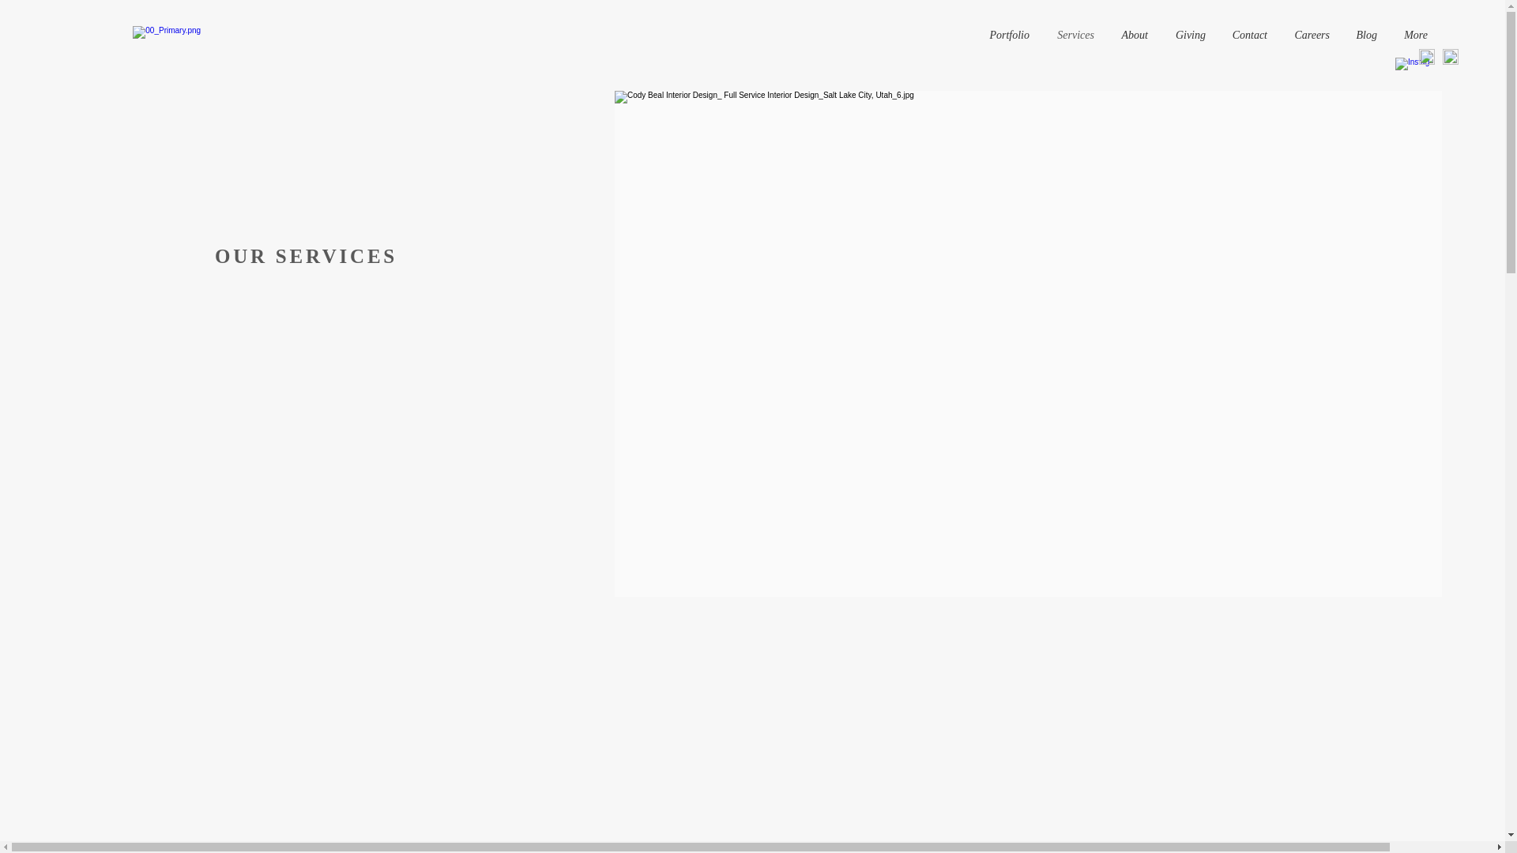  What do you see at coordinates (1310, 36) in the screenshot?
I see `Careers` at bounding box center [1310, 36].